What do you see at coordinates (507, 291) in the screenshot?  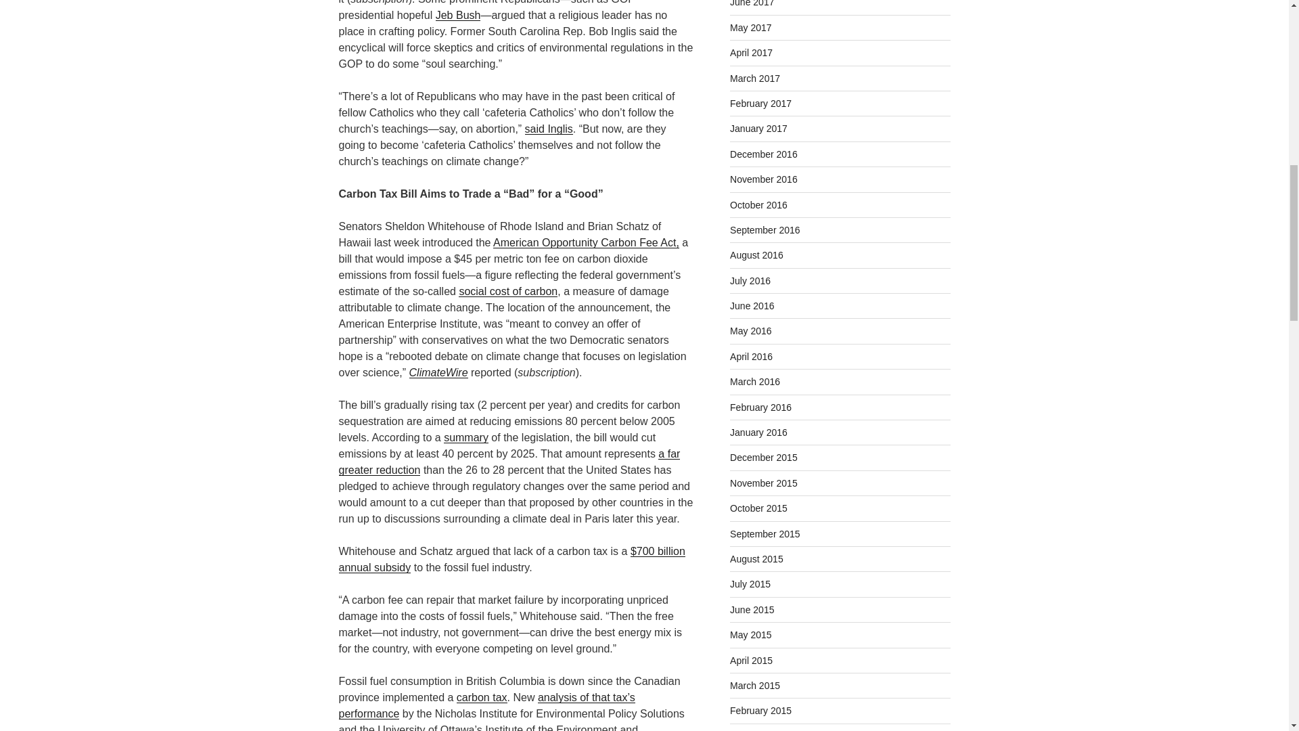 I see `social cost of carbon` at bounding box center [507, 291].